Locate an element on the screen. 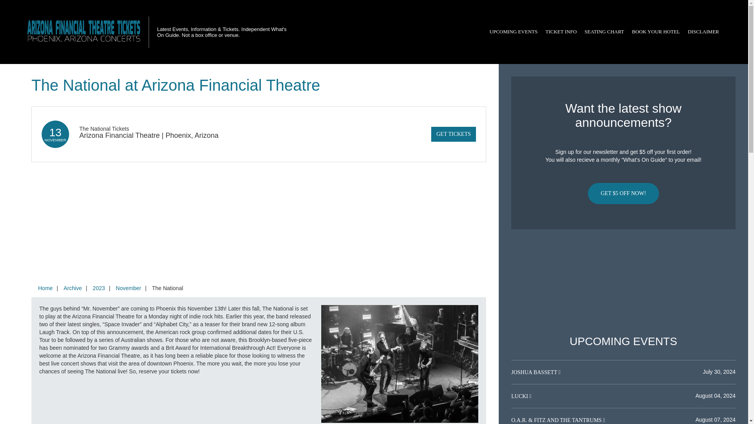 This screenshot has width=754, height=424. The National Tickets is located at coordinates (104, 128).